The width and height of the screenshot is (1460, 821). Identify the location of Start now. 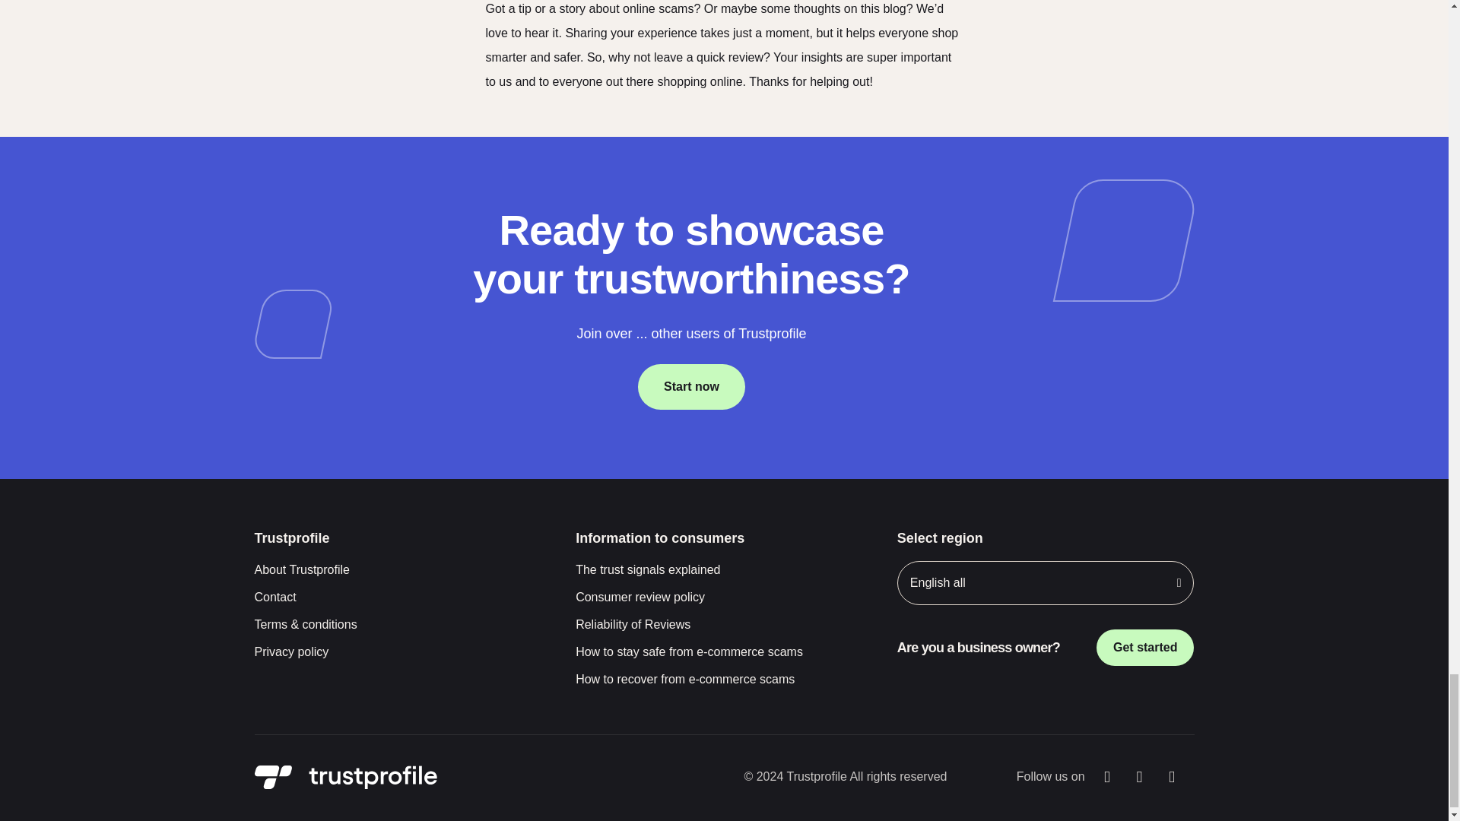
(691, 386).